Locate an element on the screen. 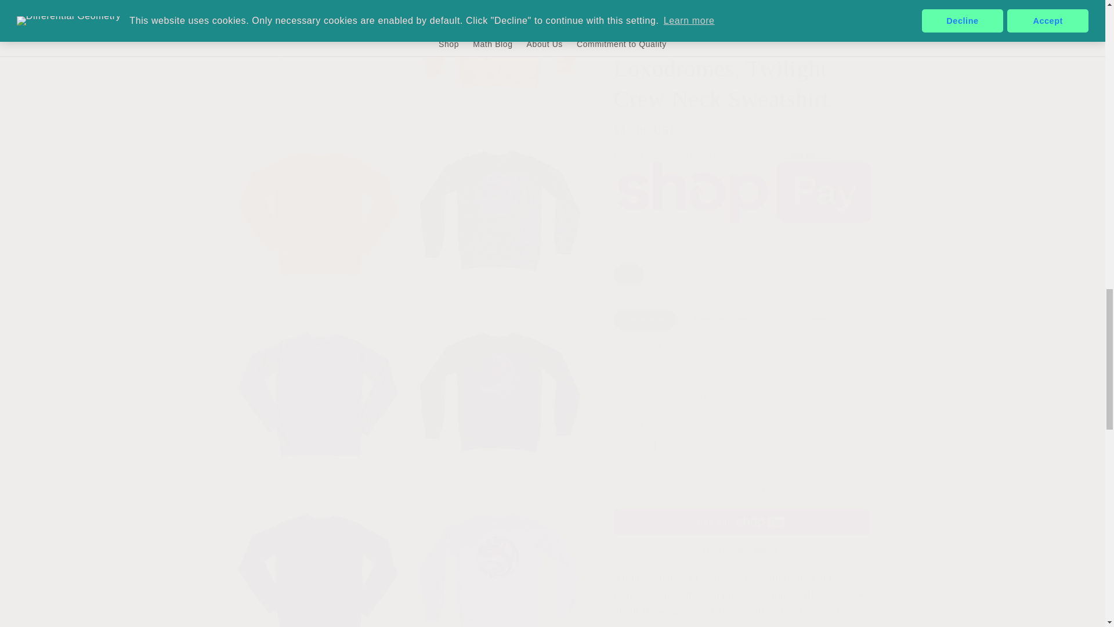  Open media 17 in modal is located at coordinates (500, 553).